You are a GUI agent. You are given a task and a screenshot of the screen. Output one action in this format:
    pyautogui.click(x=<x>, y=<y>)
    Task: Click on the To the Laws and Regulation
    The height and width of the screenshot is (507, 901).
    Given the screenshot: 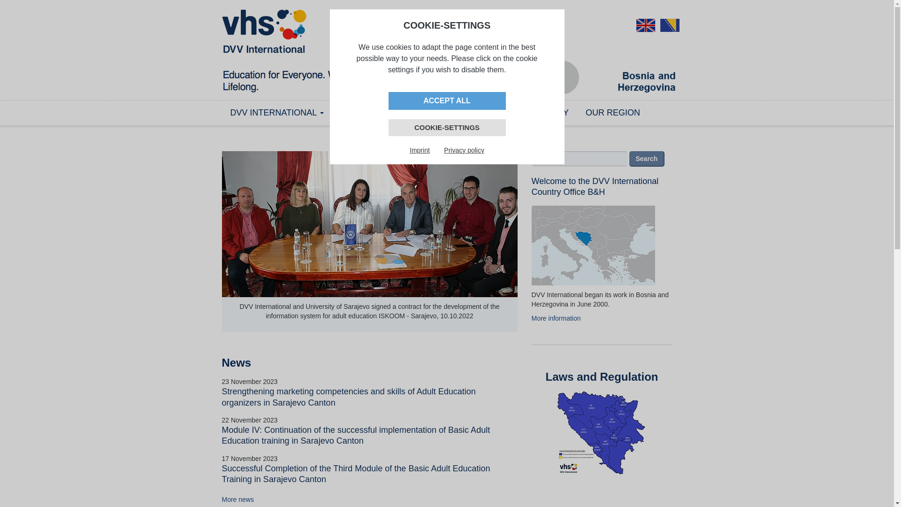 What is the action you would take?
    pyautogui.click(x=602, y=433)
    